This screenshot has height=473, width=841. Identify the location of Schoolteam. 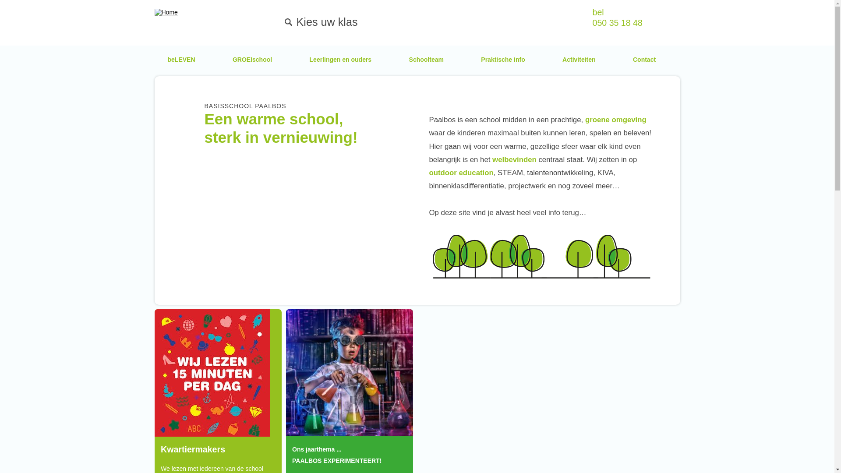
(427, 61).